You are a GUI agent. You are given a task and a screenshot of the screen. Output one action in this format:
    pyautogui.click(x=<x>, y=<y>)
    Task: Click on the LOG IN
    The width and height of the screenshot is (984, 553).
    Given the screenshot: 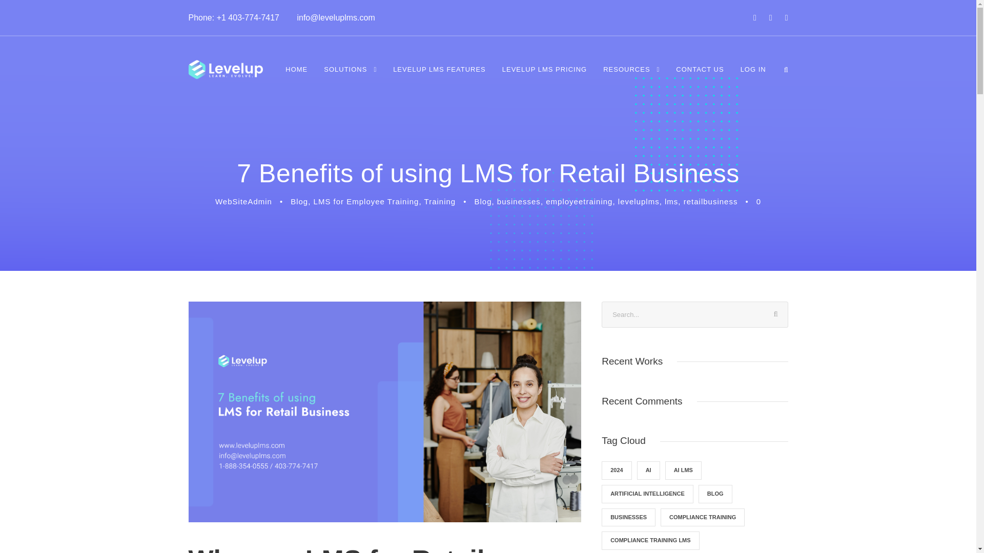 What is the action you would take?
    pyautogui.click(x=753, y=76)
    